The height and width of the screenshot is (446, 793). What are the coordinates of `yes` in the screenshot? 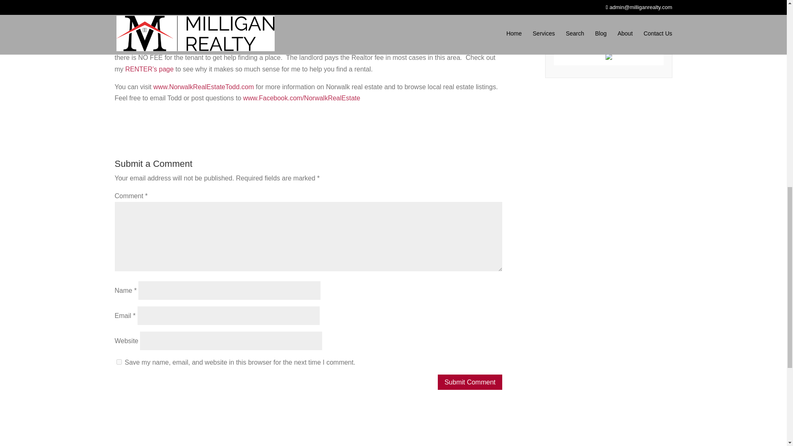 It's located at (119, 362).